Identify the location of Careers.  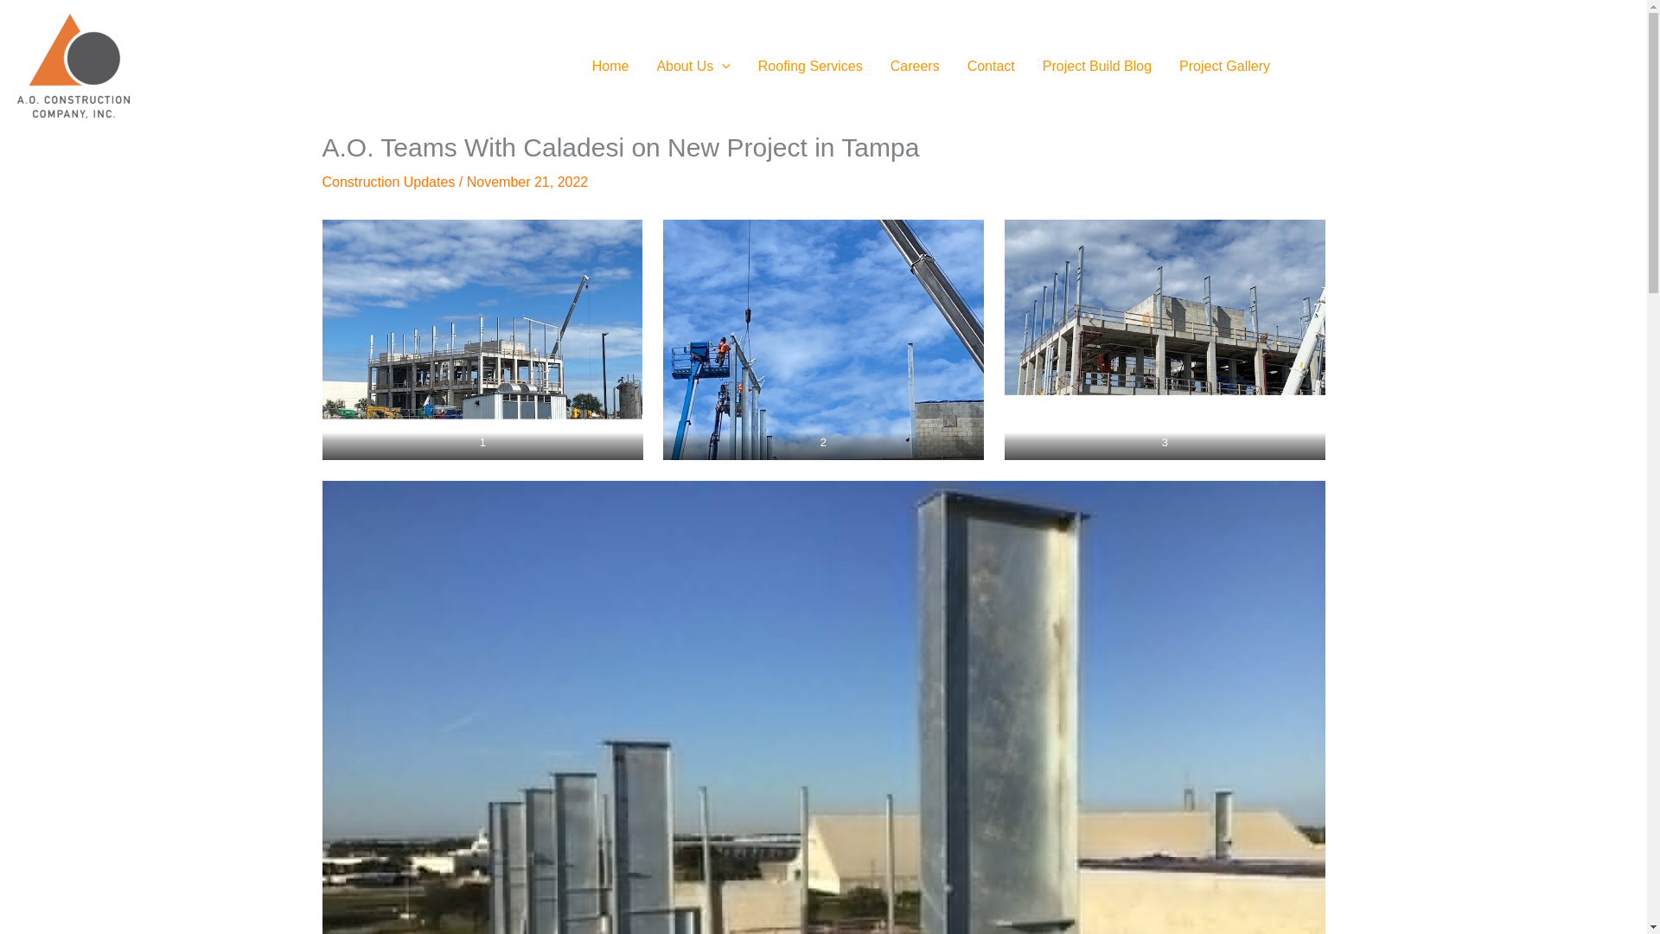
(915, 67).